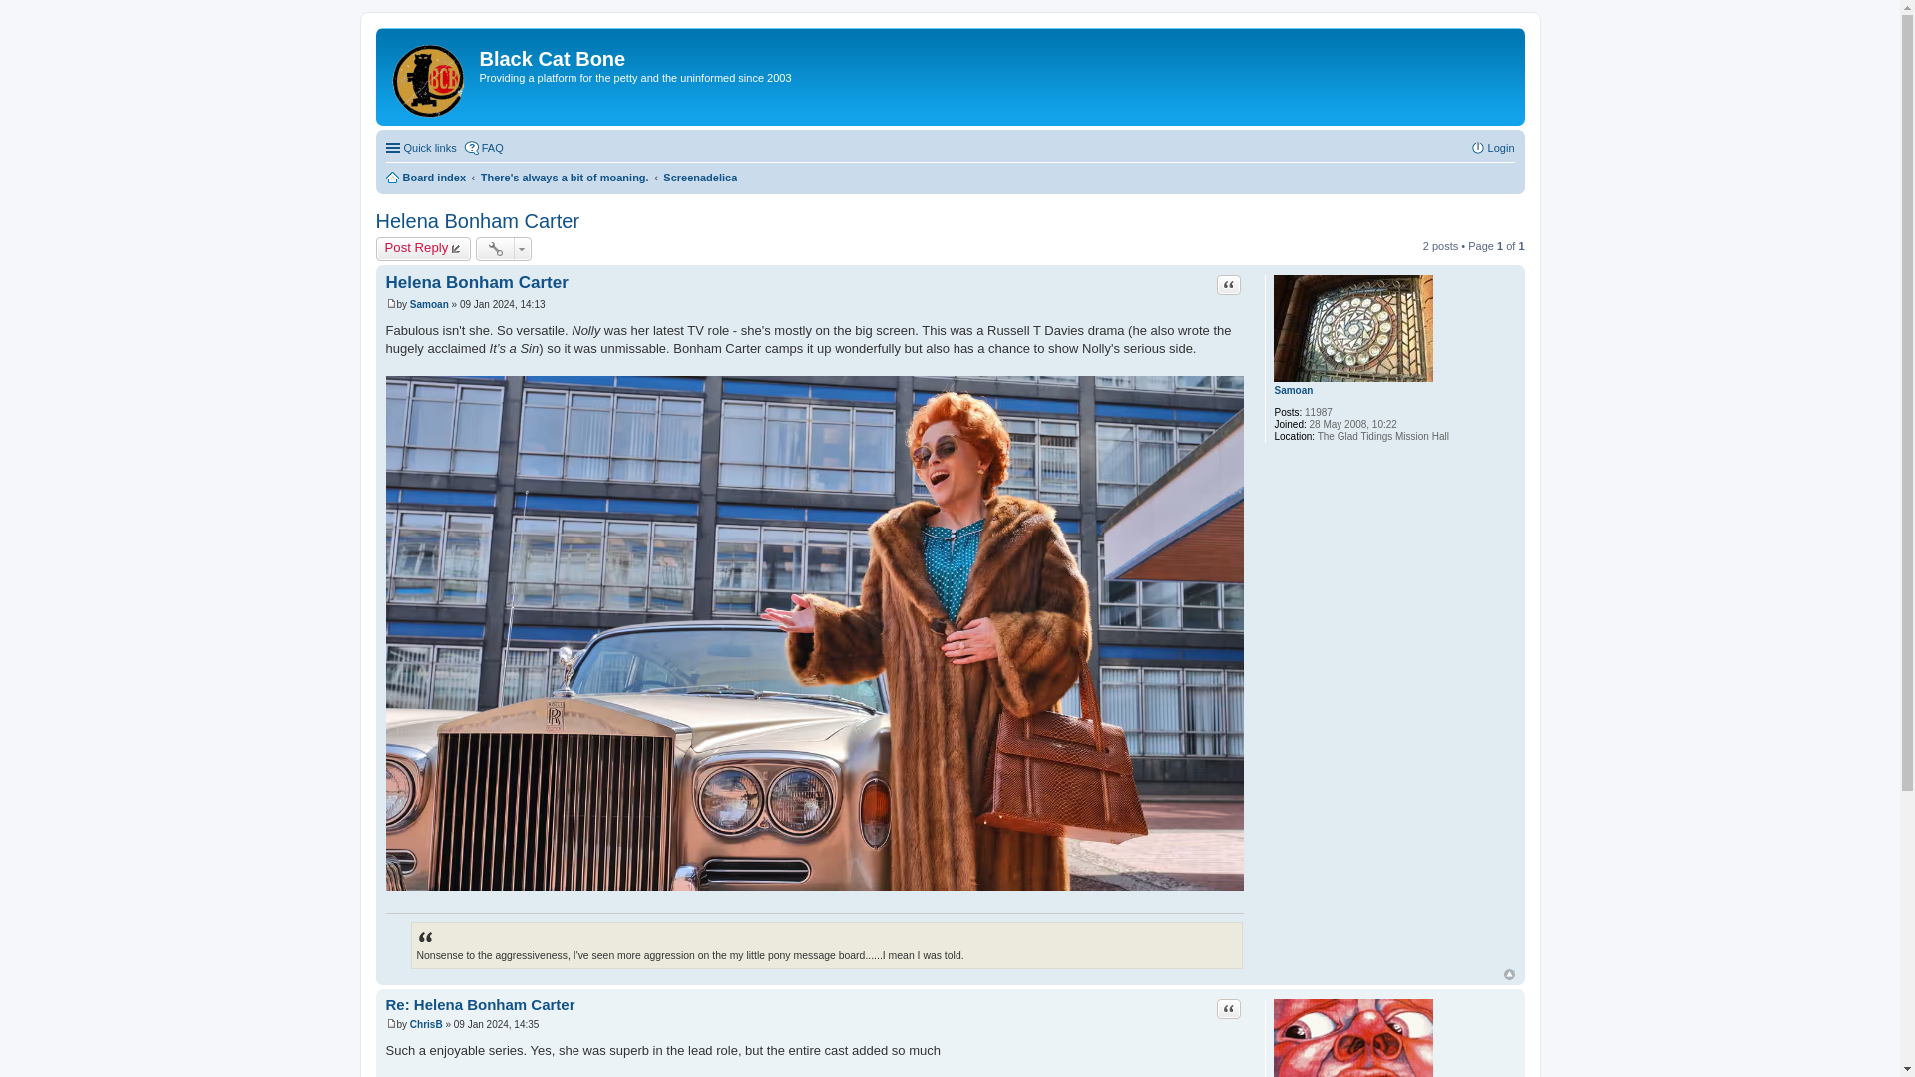 The height and width of the screenshot is (1077, 1915). Describe the element at coordinates (1508, 974) in the screenshot. I see `Top` at that location.